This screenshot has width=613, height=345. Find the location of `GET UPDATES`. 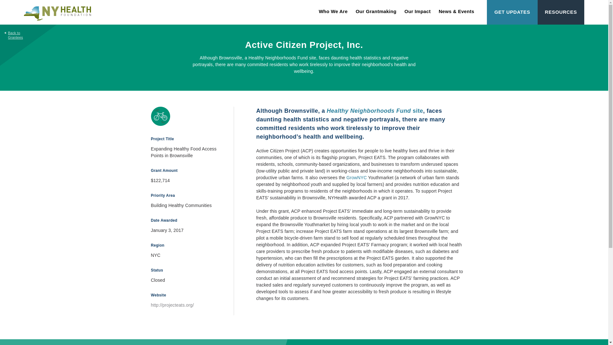

GET UPDATES is located at coordinates (512, 12).